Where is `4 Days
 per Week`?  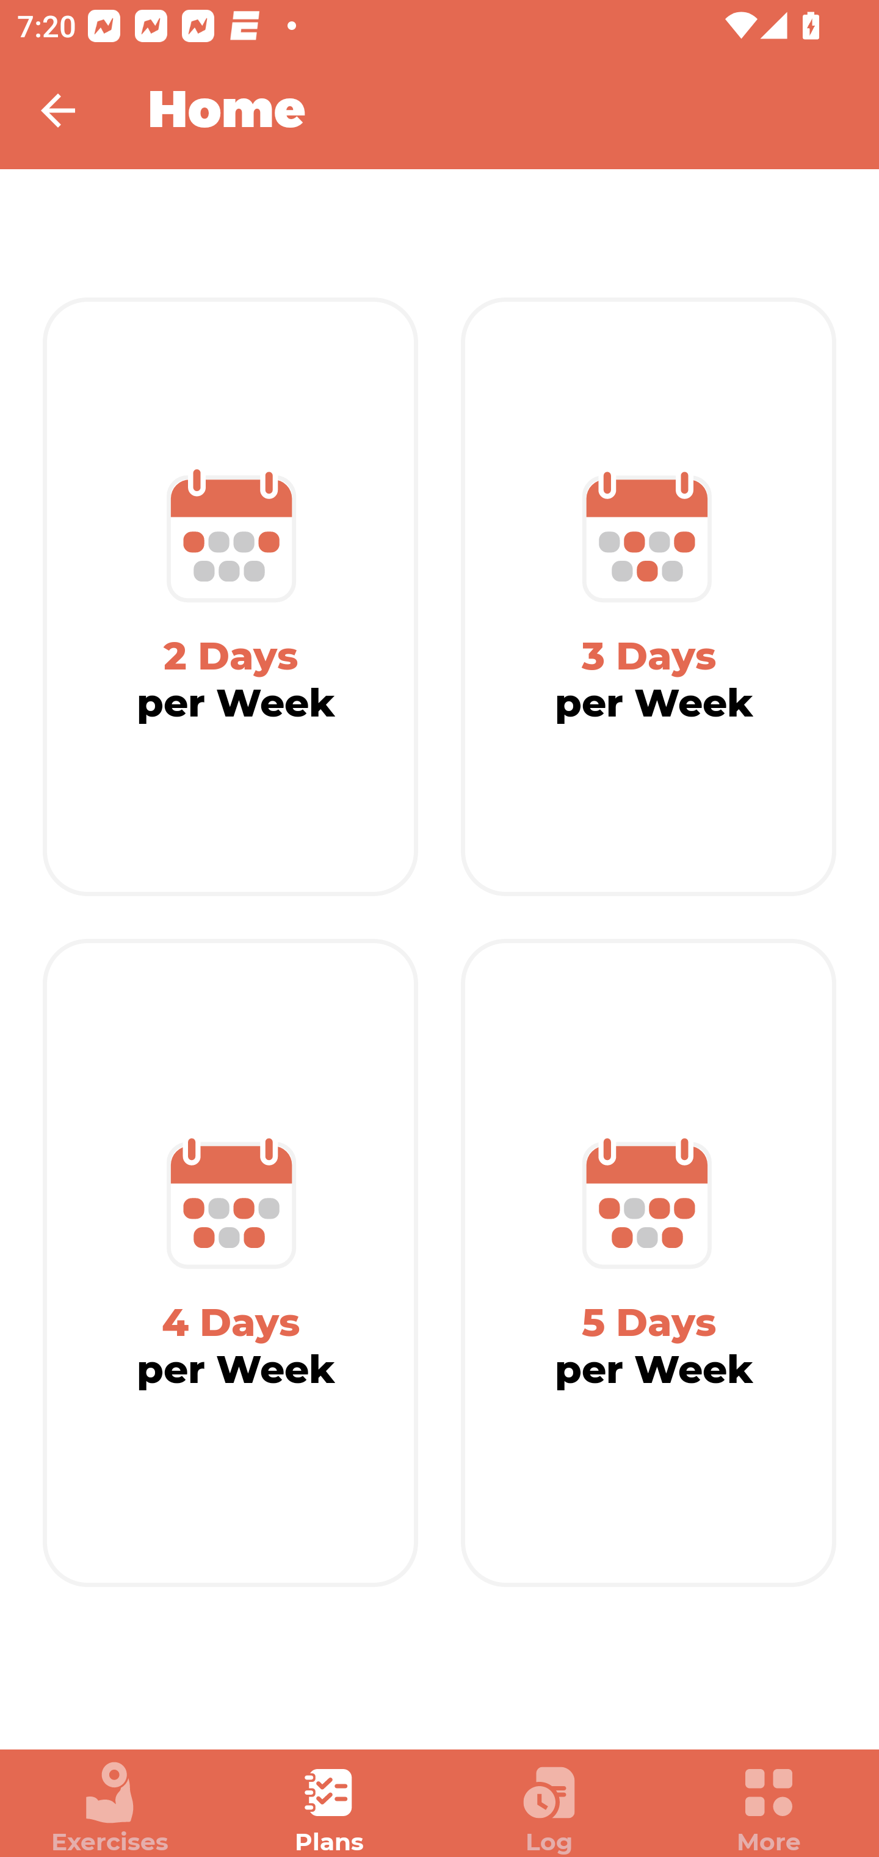 4 Days
 per Week is located at coordinates (231, 1263).